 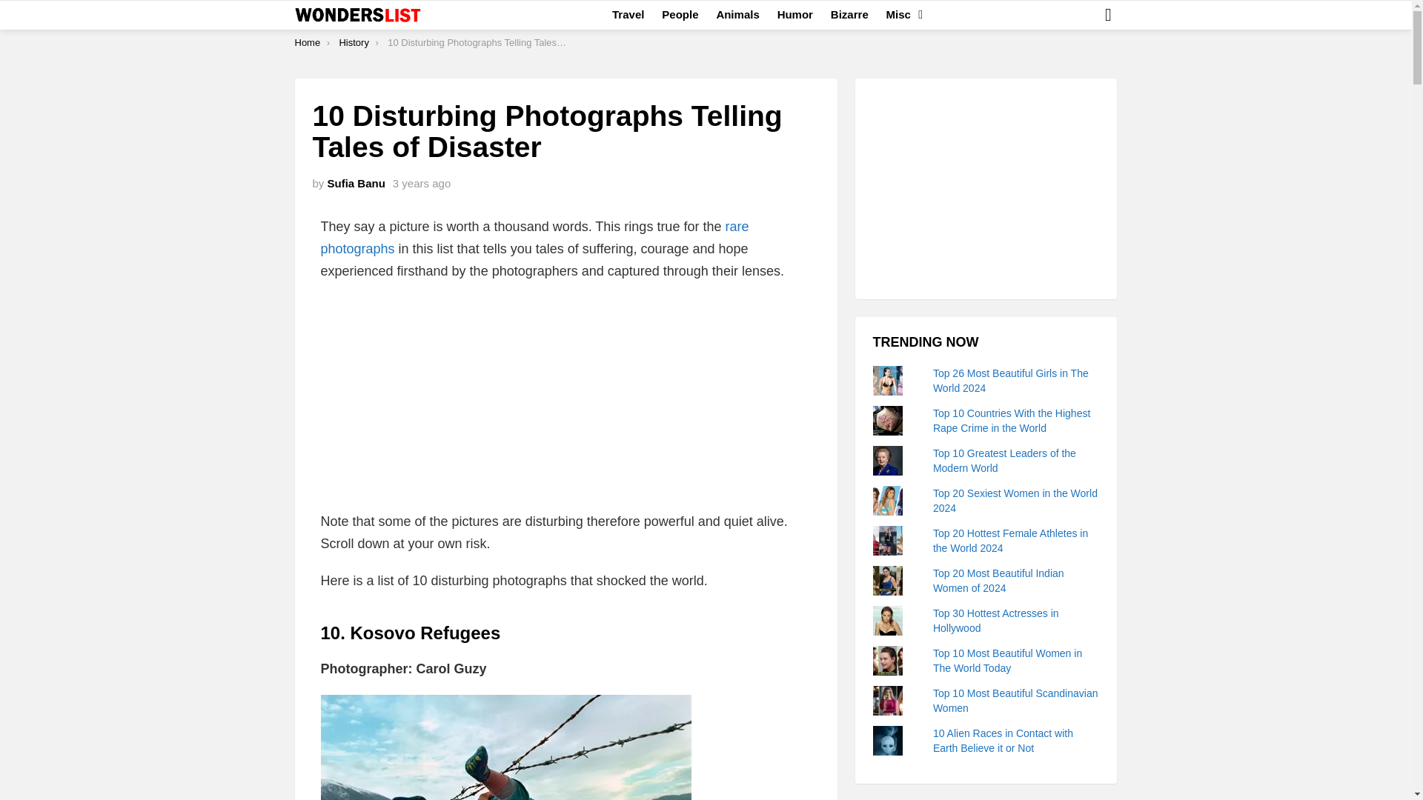 I want to click on Posts by Sufia Banu, so click(x=356, y=182).